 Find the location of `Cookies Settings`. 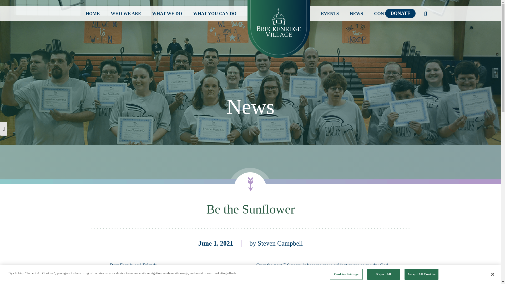

Cookies Settings is located at coordinates (346, 274).